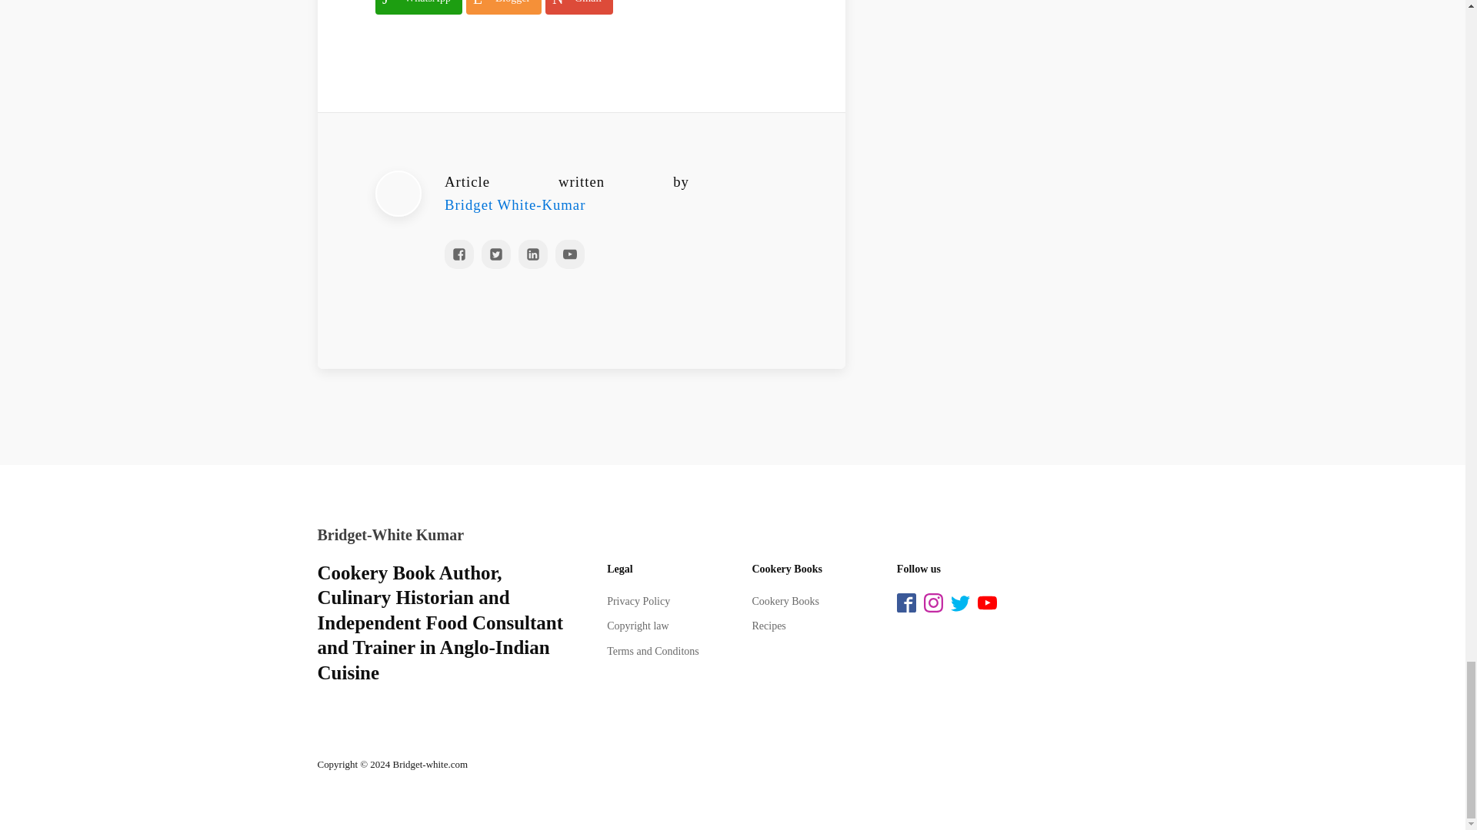 Image resolution: width=1477 pixels, height=830 pixels. Describe the element at coordinates (504, 8) in the screenshot. I see `Share on Blogger` at that location.